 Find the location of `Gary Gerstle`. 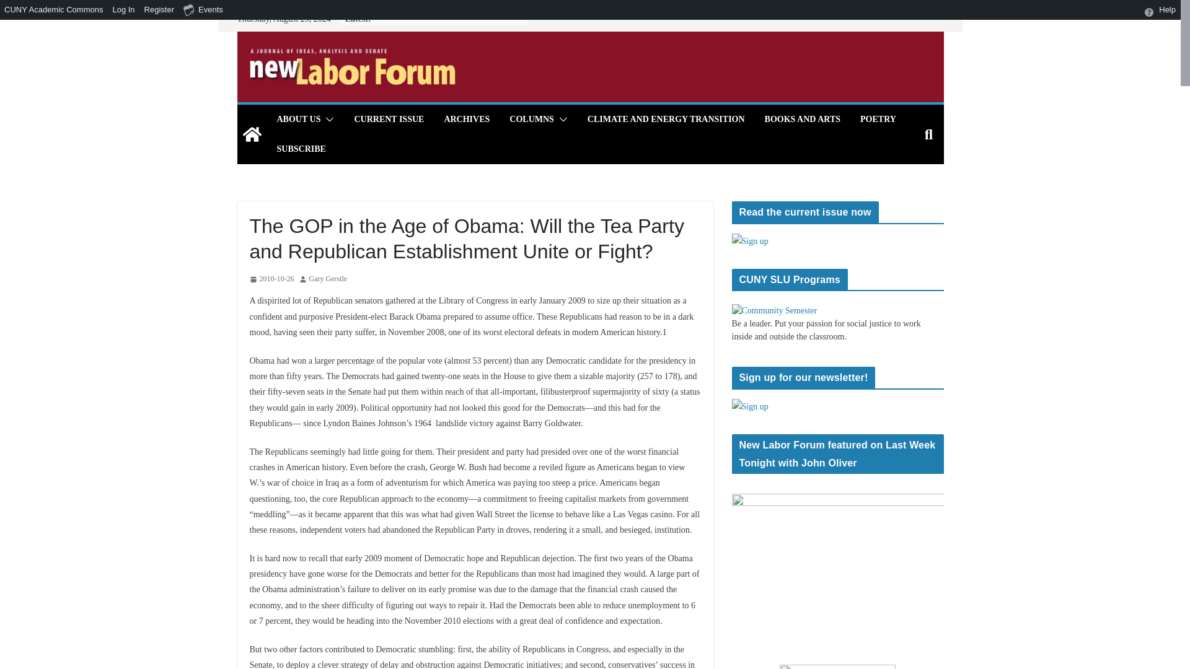

Gary Gerstle is located at coordinates (327, 279).